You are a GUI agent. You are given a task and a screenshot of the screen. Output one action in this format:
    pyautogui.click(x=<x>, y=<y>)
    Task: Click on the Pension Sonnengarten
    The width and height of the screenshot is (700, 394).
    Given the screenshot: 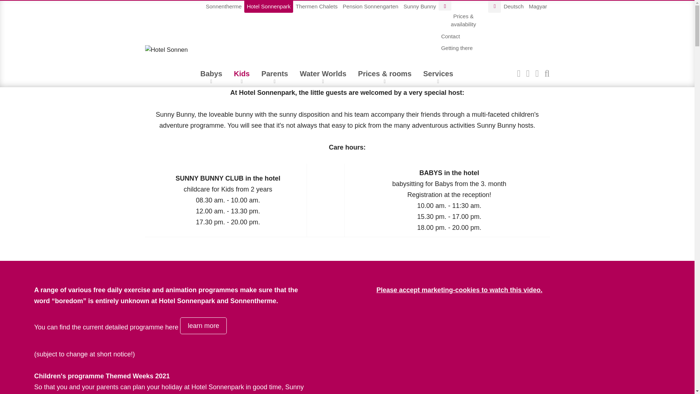 What is the action you would take?
    pyautogui.click(x=370, y=7)
    